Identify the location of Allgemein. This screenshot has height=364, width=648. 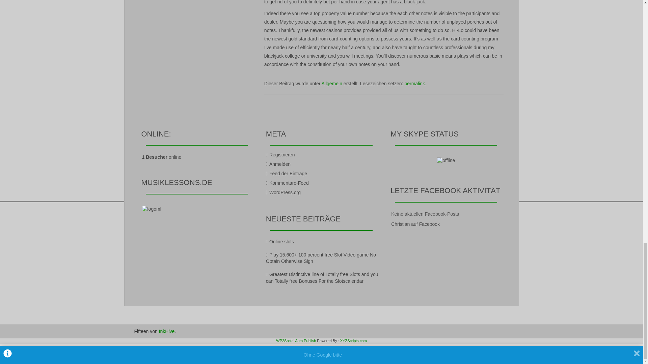
(331, 83).